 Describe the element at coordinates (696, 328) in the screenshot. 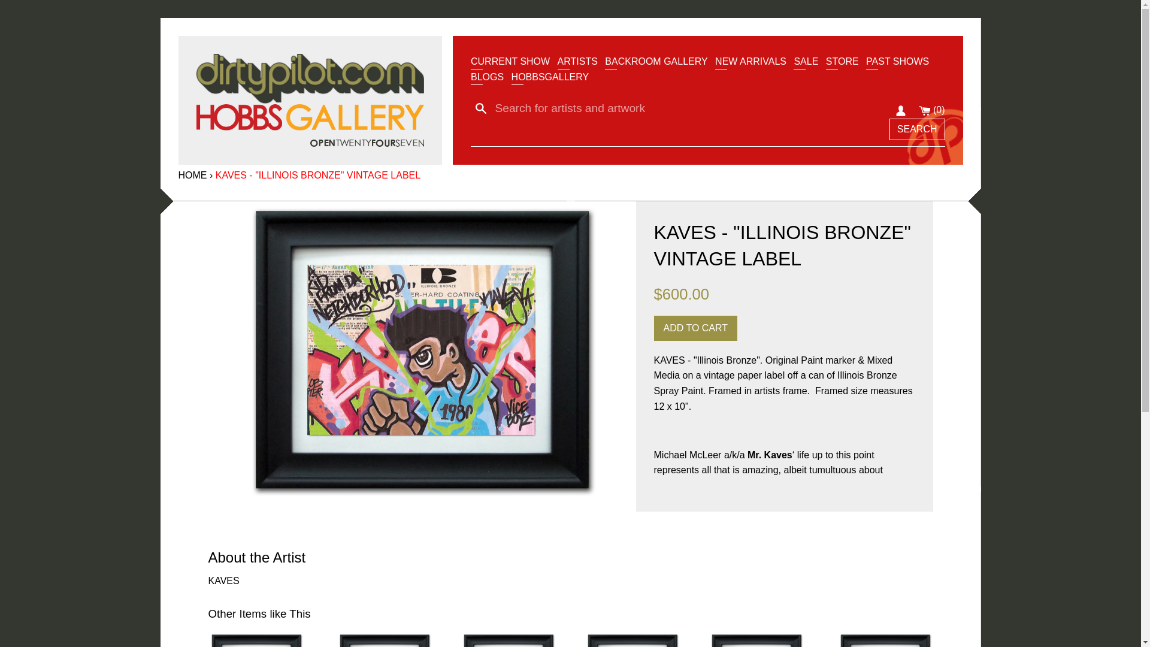

I see `ADD TO CART` at that location.